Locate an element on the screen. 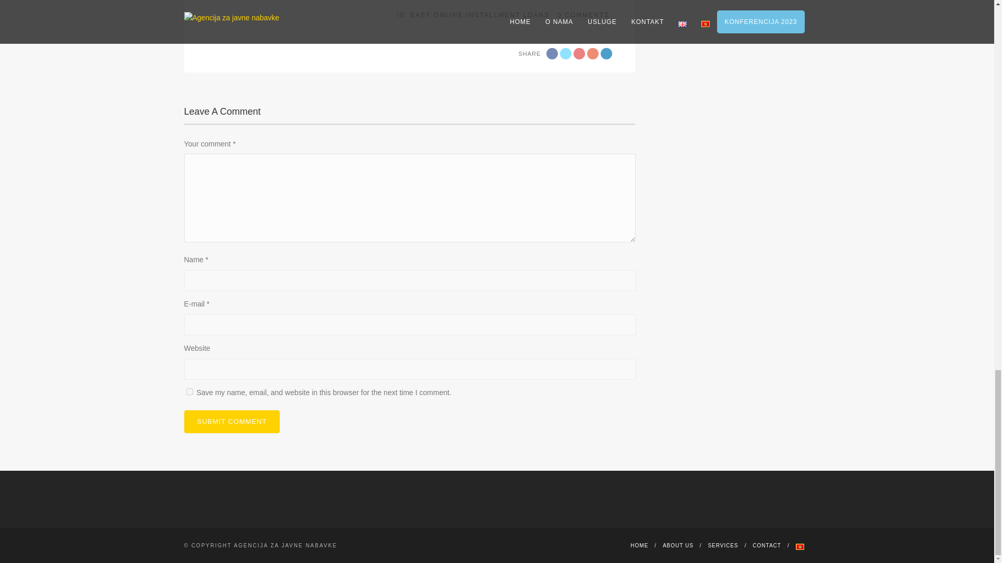 The width and height of the screenshot is (1002, 563). CONTACT is located at coordinates (767, 545).